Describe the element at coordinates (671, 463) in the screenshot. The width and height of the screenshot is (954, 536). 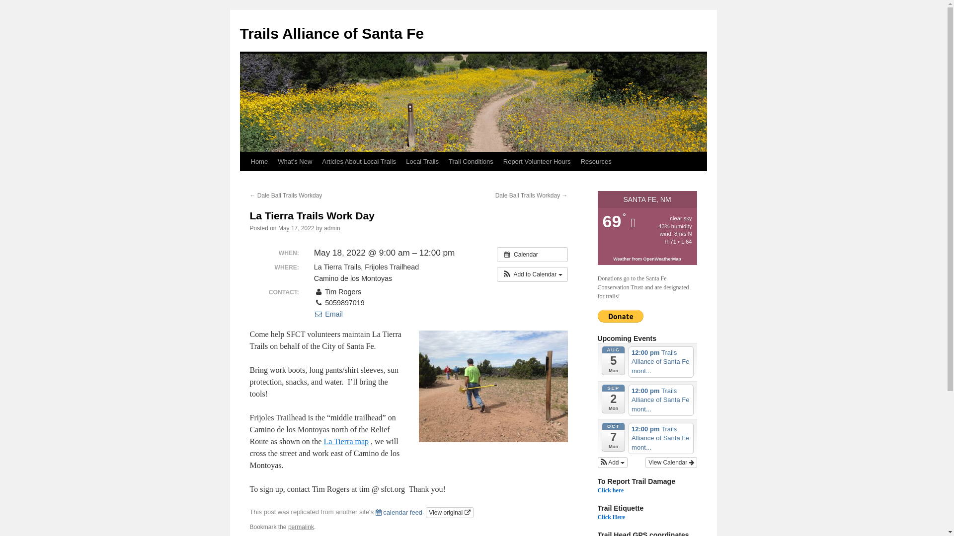
I see `View Calendar` at that location.